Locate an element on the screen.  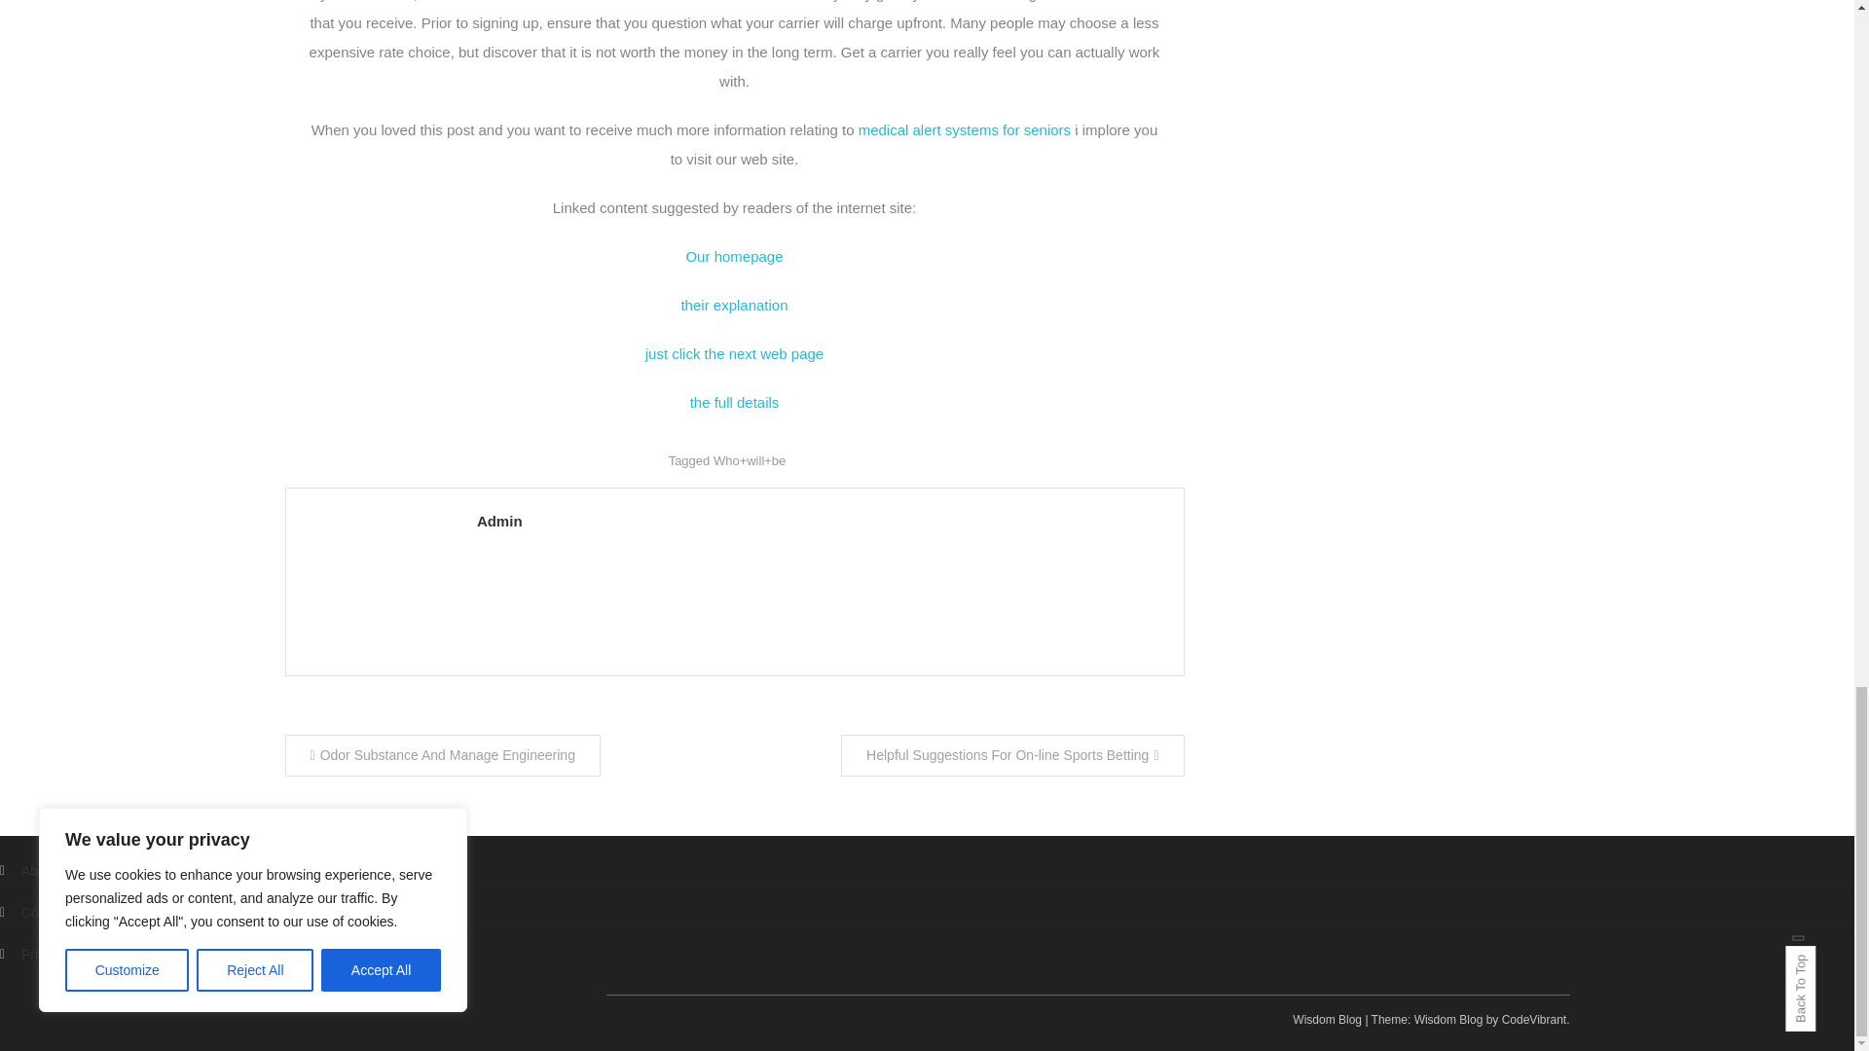
their explanation is located at coordinates (733, 304).